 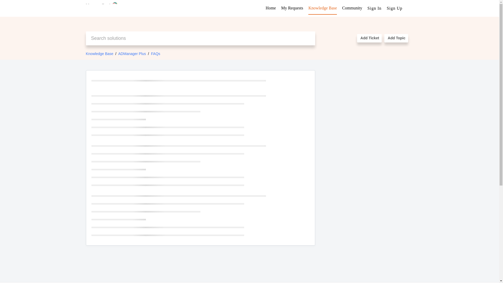 I want to click on ADManager Plus, so click(x=132, y=53).